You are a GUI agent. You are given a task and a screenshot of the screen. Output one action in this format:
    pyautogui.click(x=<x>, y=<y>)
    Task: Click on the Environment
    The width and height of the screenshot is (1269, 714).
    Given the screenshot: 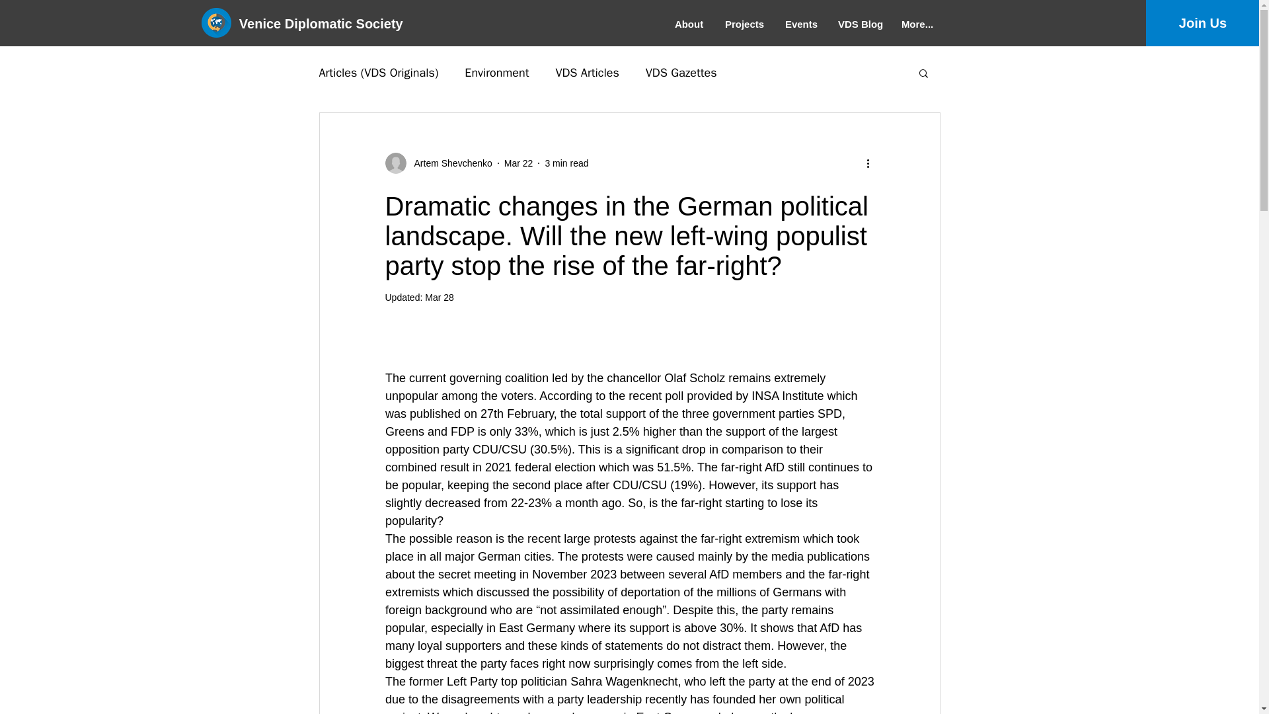 What is the action you would take?
    pyautogui.click(x=496, y=73)
    